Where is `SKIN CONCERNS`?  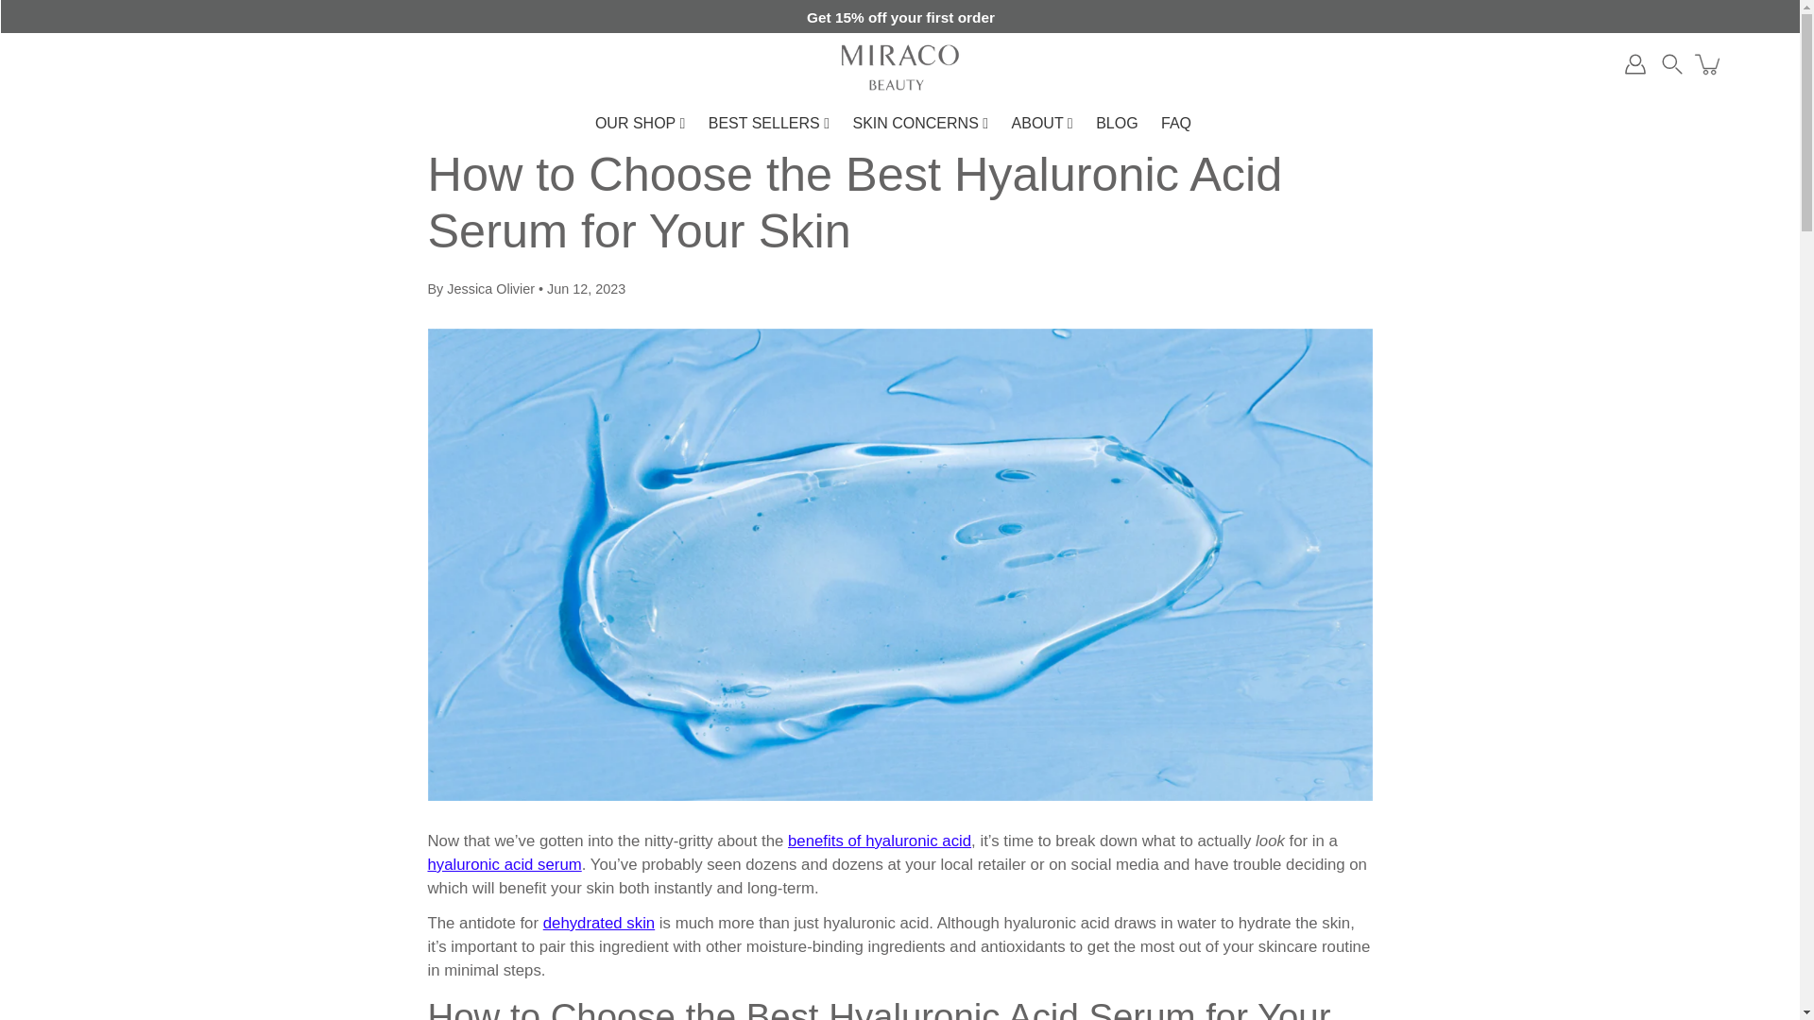 SKIN CONCERNS is located at coordinates (920, 124).